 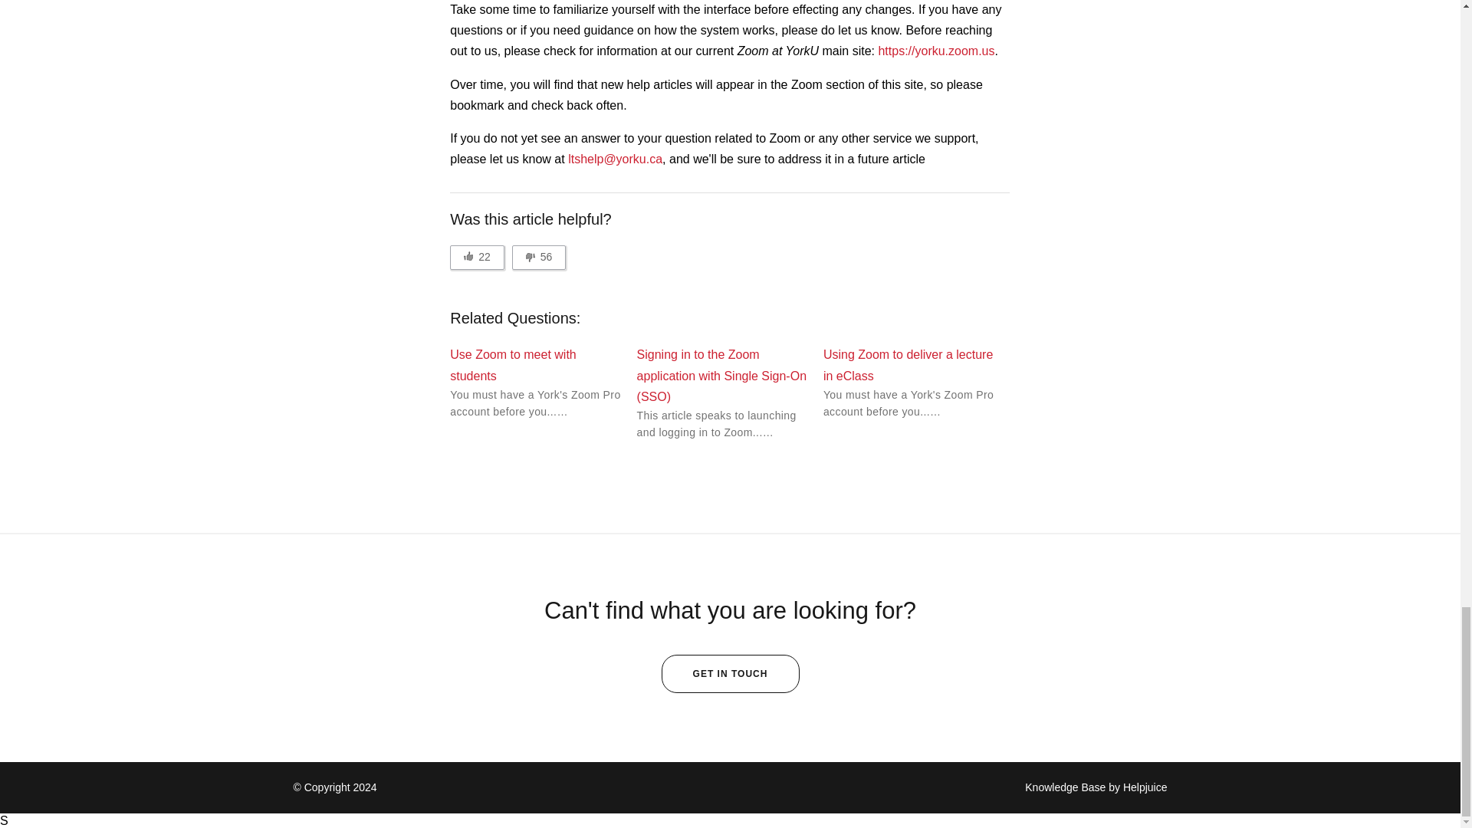 What do you see at coordinates (540, 258) in the screenshot?
I see `56` at bounding box center [540, 258].